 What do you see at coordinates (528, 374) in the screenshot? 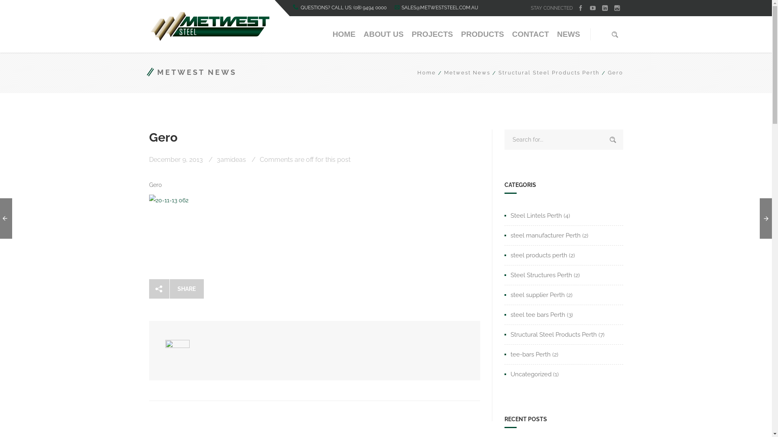
I see `Uncategorized` at bounding box center [528, 374].